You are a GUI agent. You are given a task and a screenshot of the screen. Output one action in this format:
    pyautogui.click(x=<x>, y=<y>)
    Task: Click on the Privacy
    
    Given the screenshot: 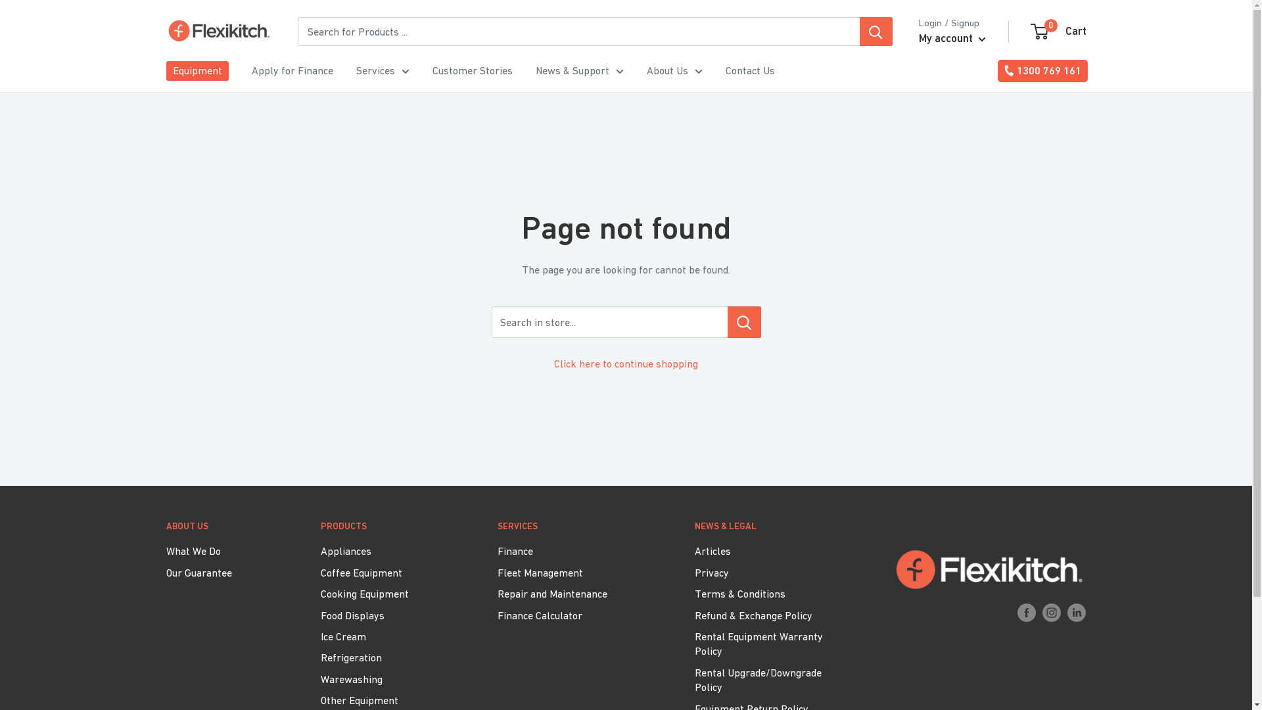 What is the action you would take?
    pyautogui.click(x=770, y=573)
    